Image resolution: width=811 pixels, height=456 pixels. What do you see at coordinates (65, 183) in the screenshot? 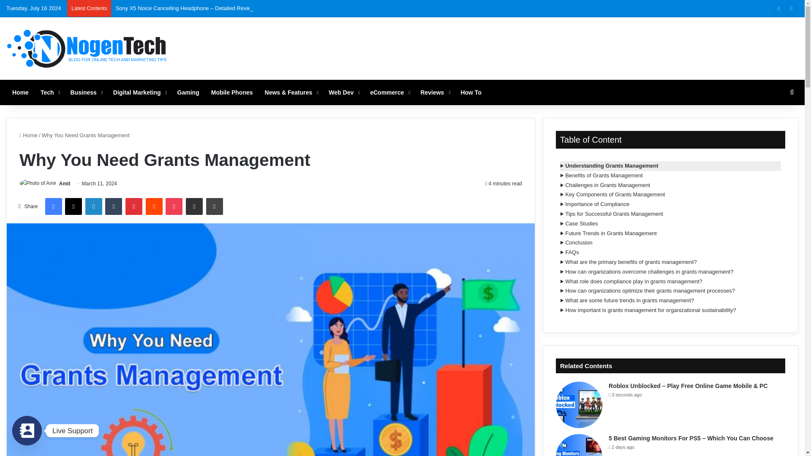
I see `Amit` at bounding box center [65, 183].